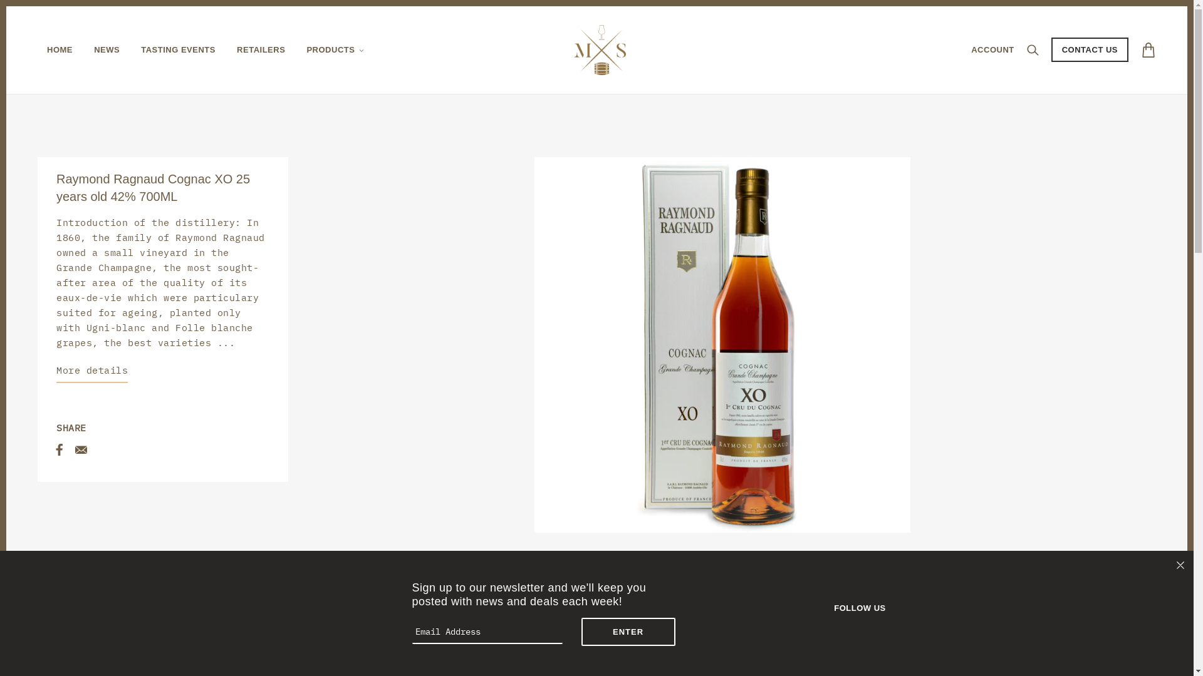 Image resolution: width=1203 pixels, height=676 pixels. Describe the element at coordinates (261, 50) in the screenshot. I see `RETAILERS` at that location.